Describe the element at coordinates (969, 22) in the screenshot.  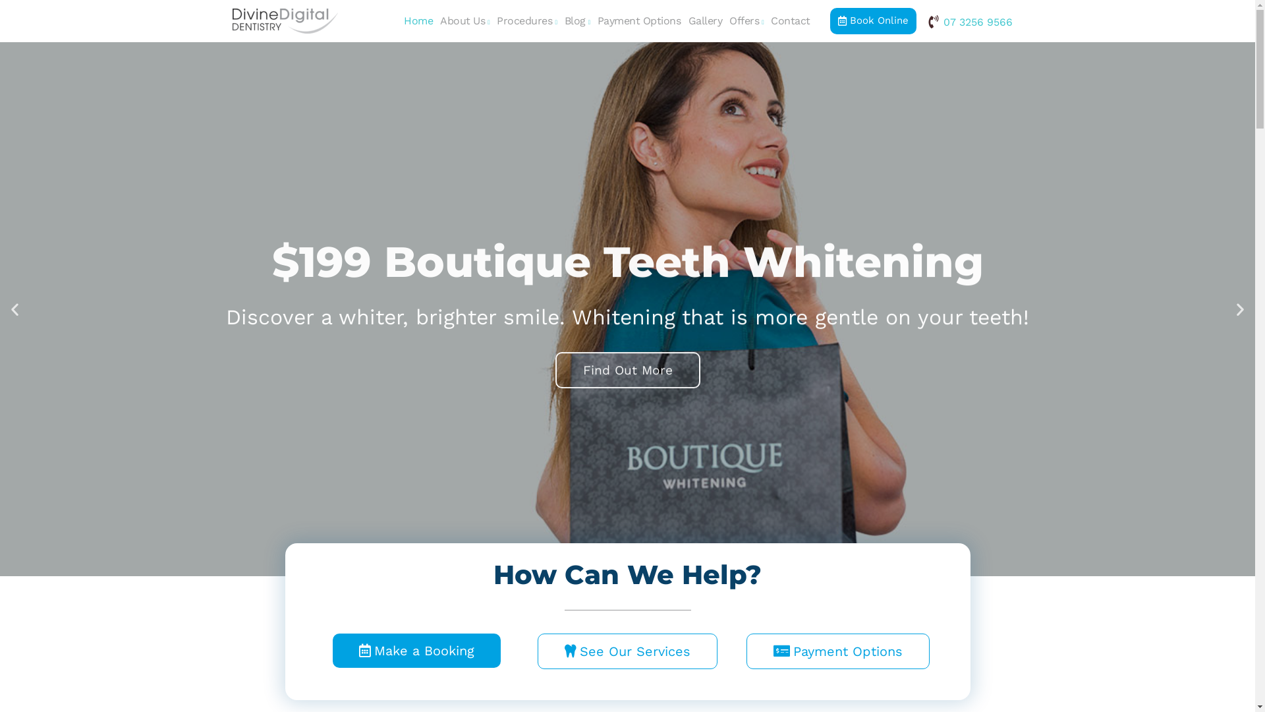
I see `07 3256 9566` at that location.